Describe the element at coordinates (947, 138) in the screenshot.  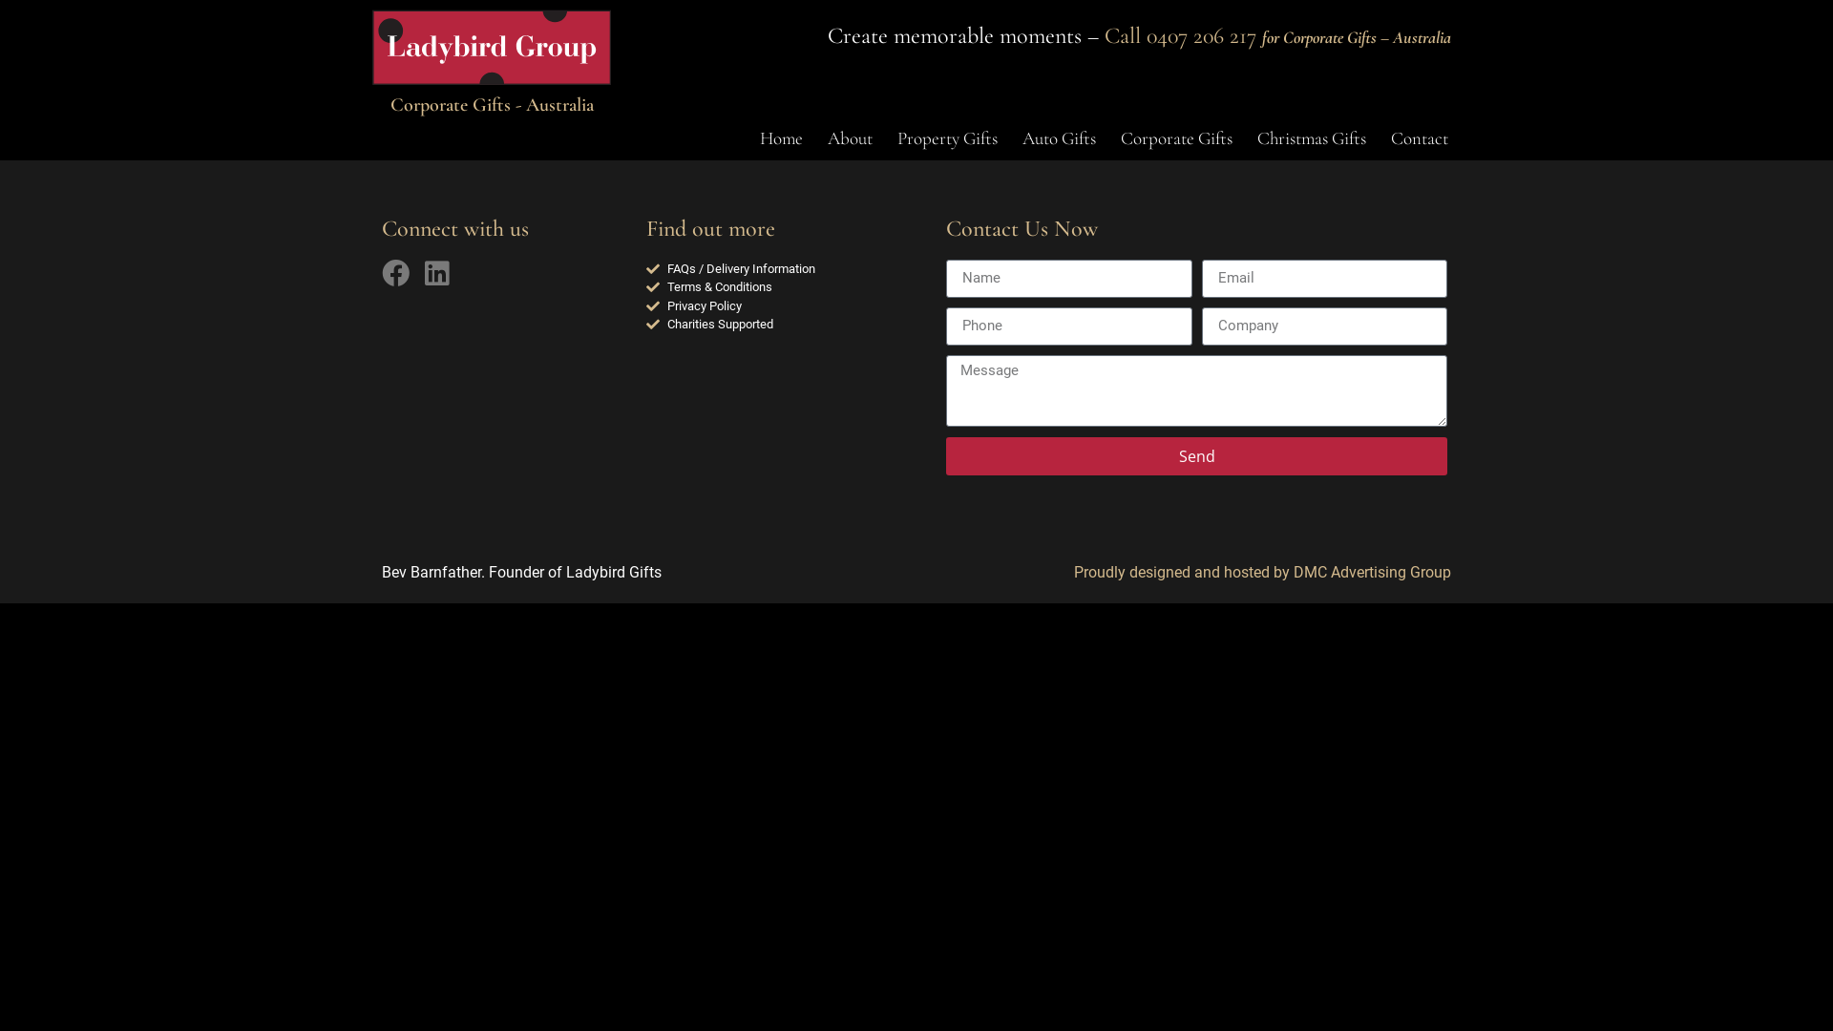
I see `Property Gifts` at that location.